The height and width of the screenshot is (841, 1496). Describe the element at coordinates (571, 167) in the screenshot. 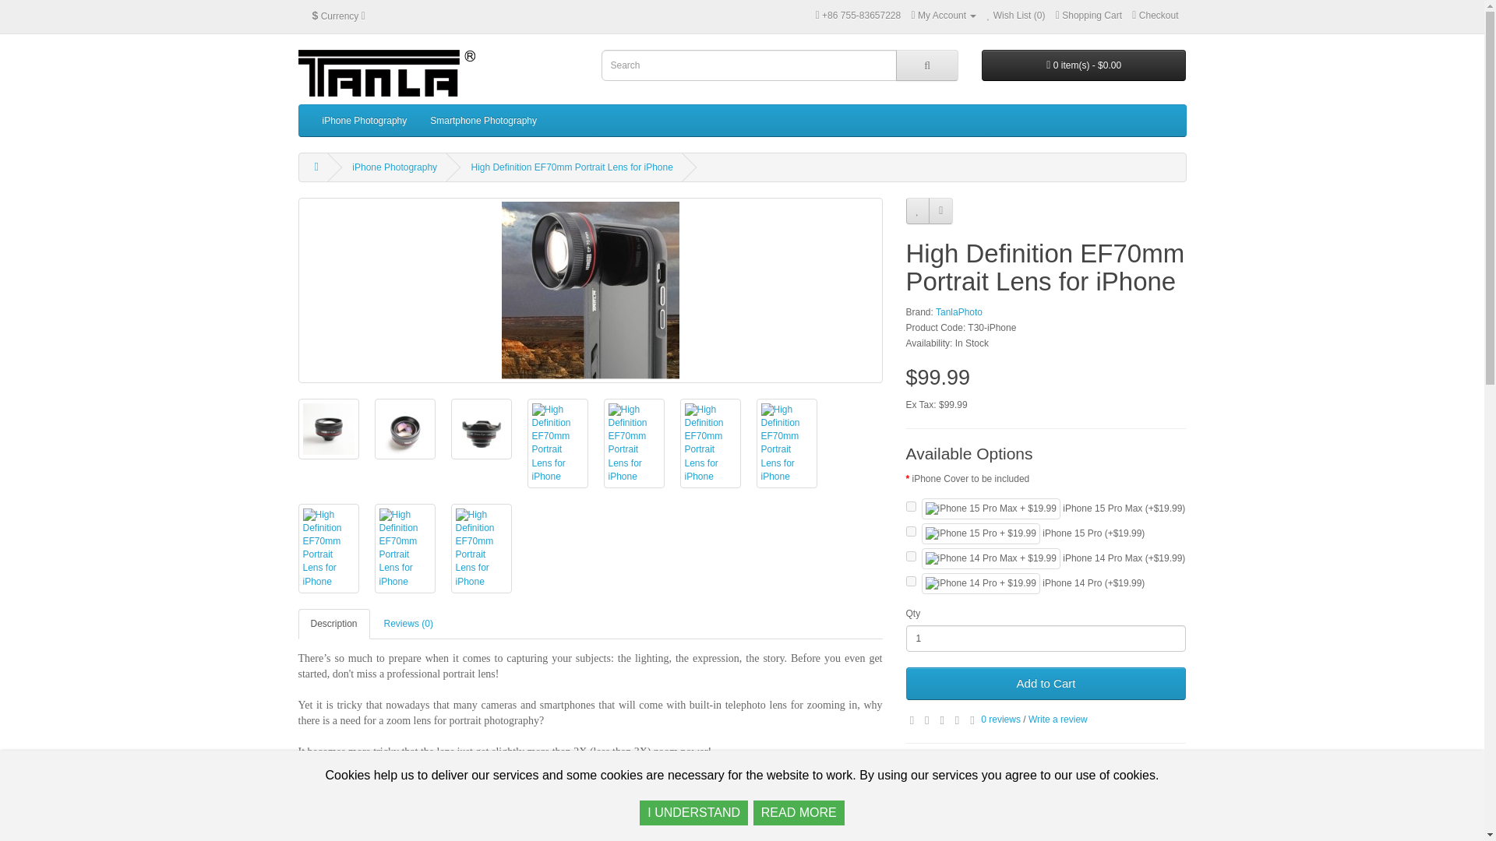

I see `High Definition EF70mm Portrait Lens for iPhone` at that location.